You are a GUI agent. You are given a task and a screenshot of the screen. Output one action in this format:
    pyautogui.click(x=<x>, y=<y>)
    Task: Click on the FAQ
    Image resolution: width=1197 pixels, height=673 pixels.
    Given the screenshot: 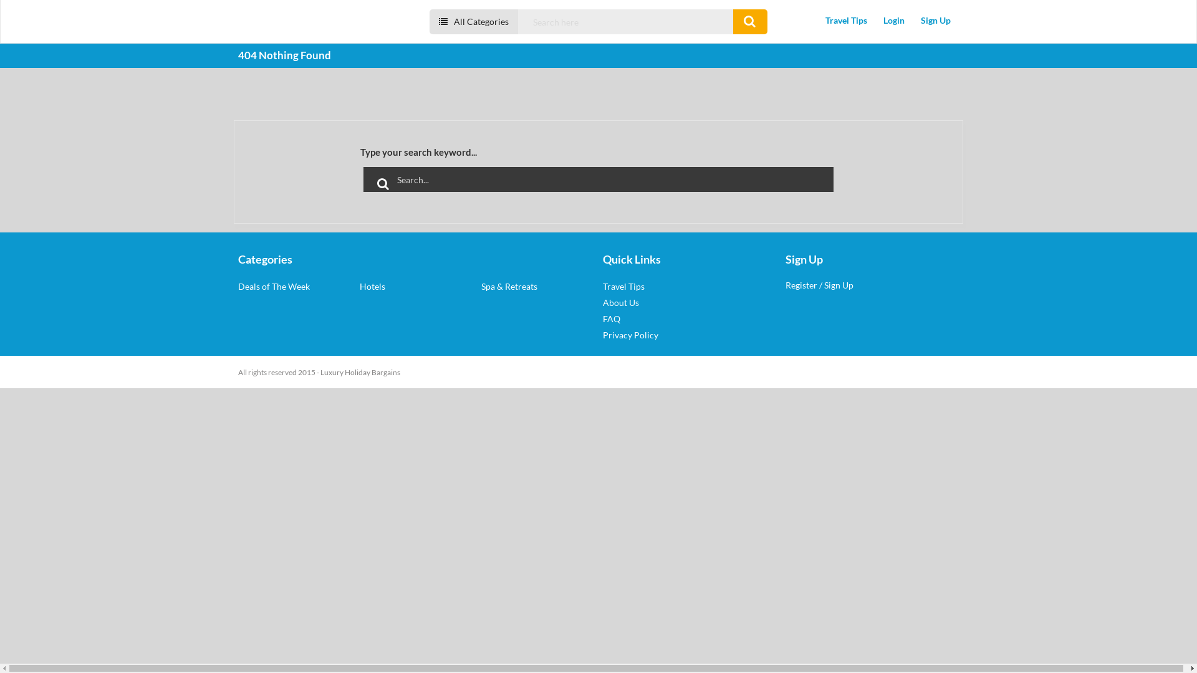 What is the action you would take?
    pyautogui.click(x=611, y=319)
    